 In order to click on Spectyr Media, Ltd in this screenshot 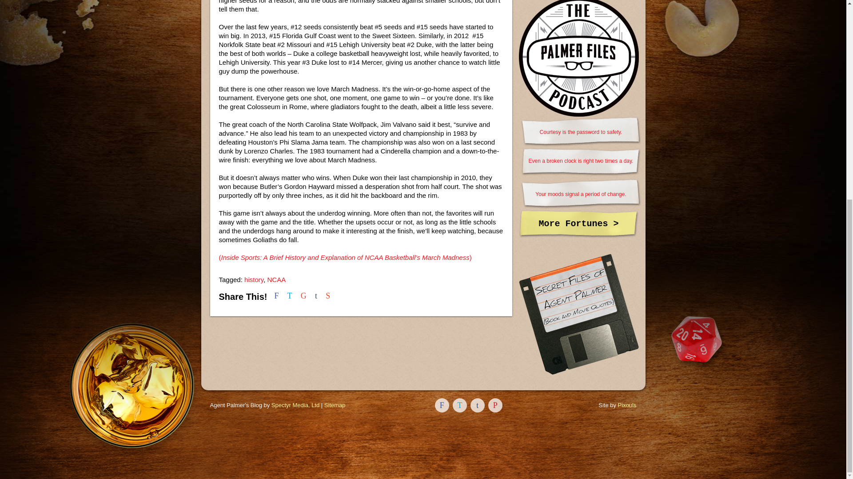, I will do `click(295, 405)`.